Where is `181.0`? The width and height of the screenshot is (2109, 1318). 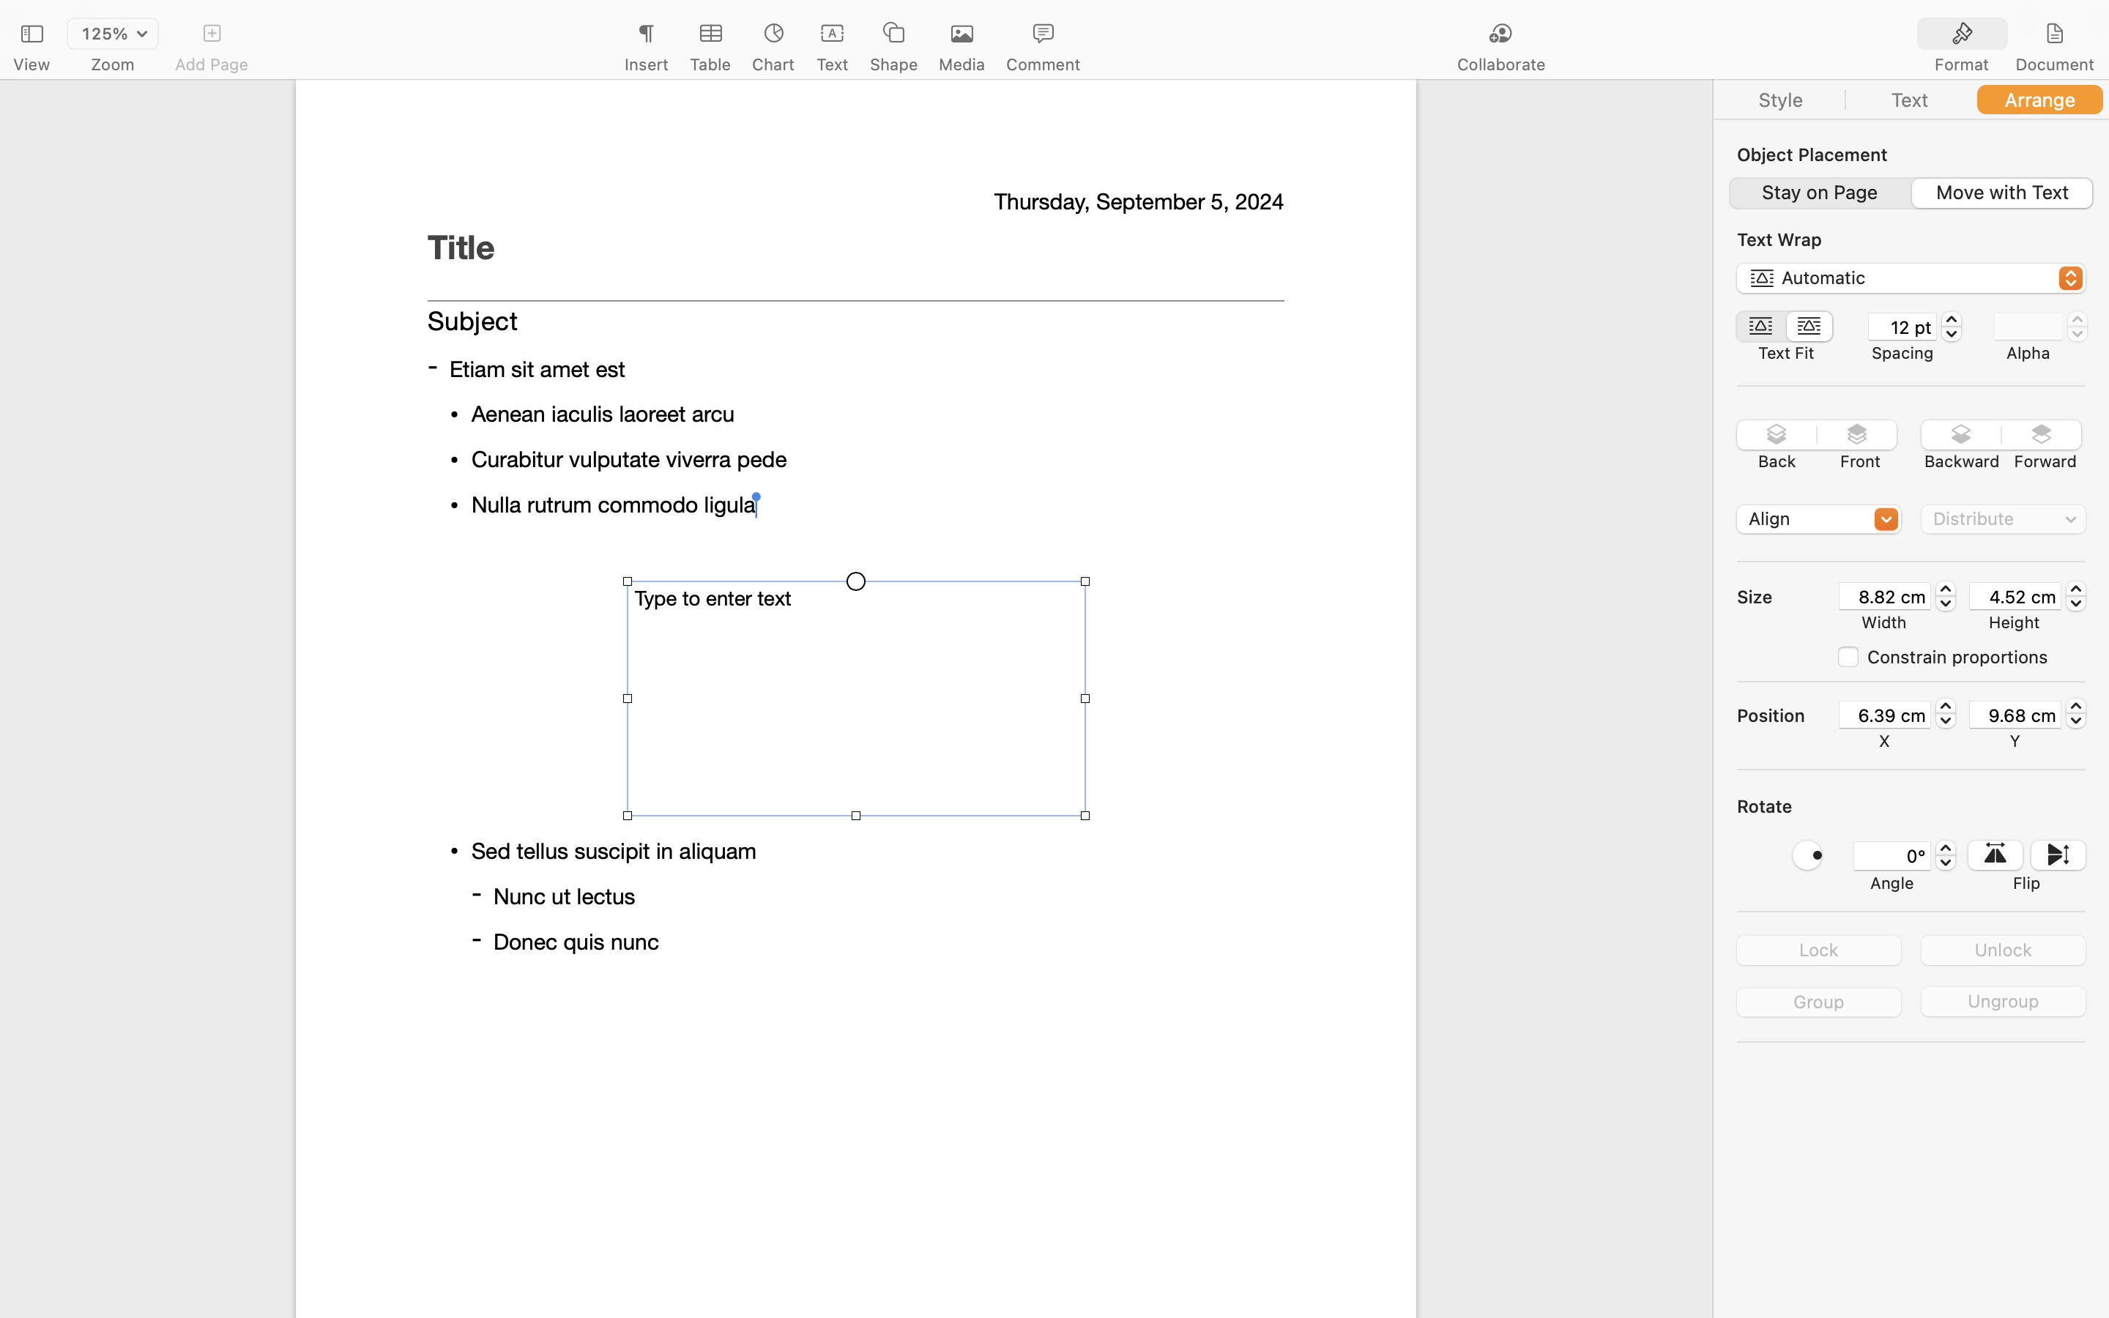
181.0 is located at coordinates (1946, 713).